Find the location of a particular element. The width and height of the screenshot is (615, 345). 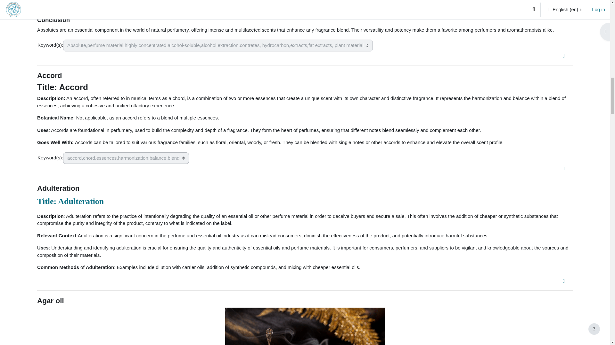

Entry link: Accord is located at coordinates (565, 168).